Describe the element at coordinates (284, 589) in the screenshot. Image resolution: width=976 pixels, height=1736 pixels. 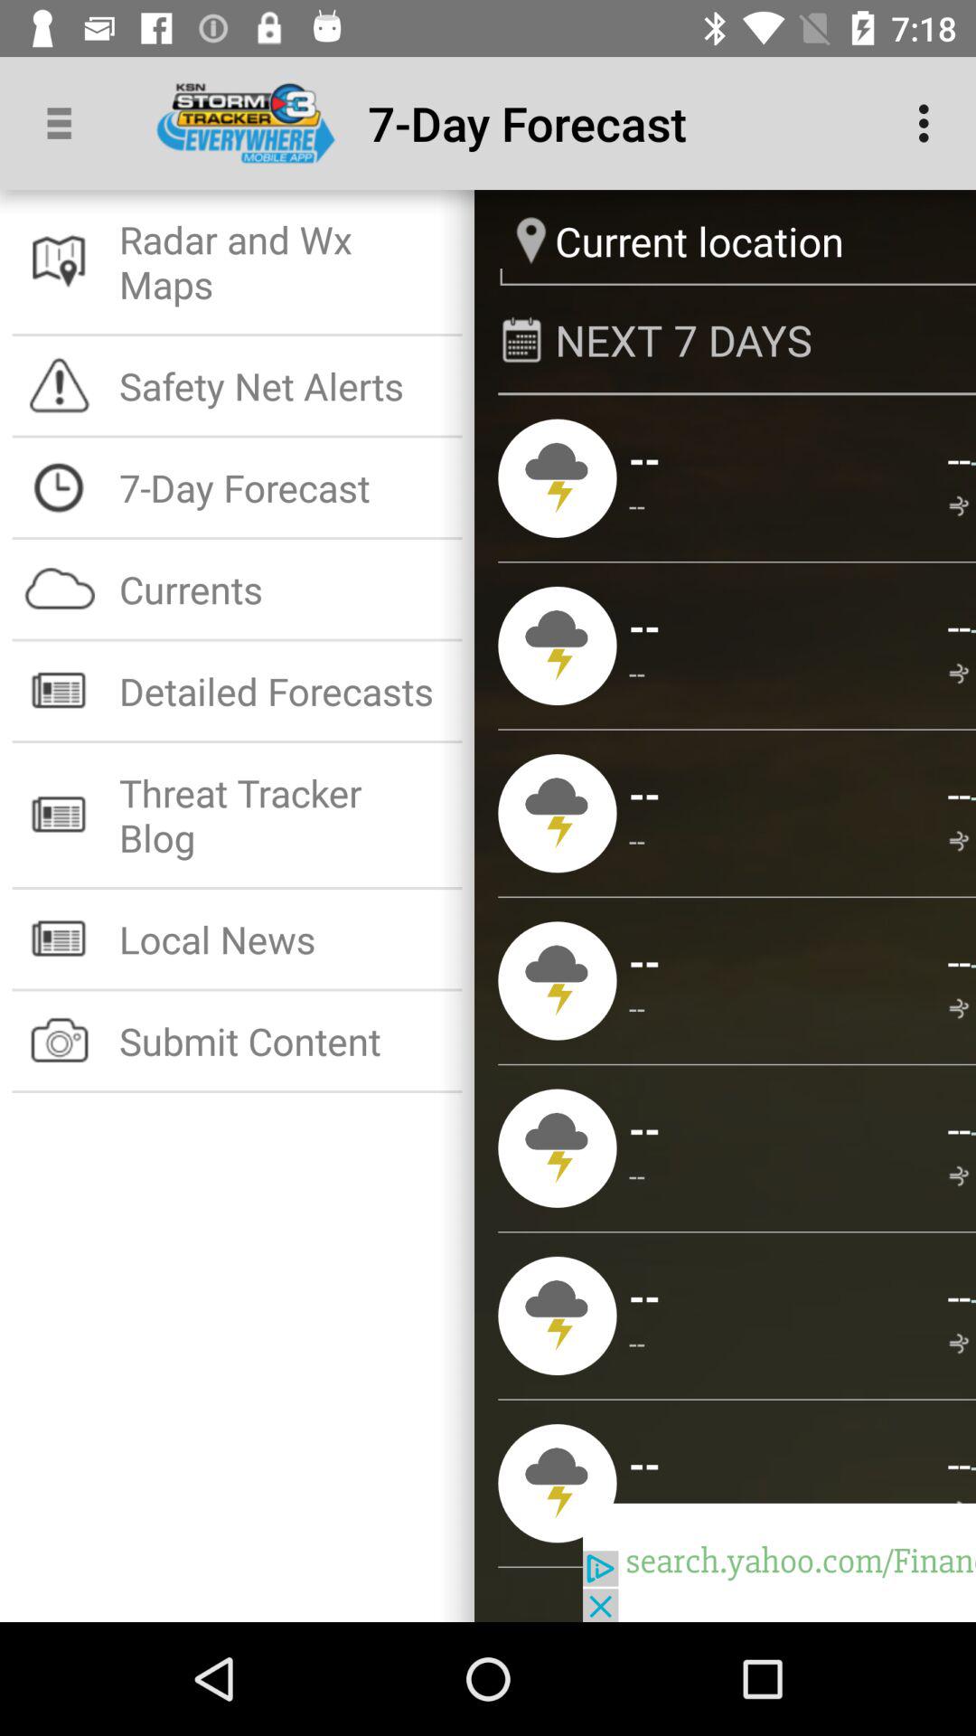
I see `click the item above detailed forecasts` at that location.